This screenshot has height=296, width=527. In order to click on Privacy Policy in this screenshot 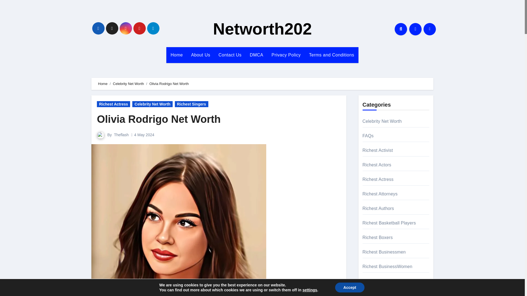, I will do `click(286, 55)`.